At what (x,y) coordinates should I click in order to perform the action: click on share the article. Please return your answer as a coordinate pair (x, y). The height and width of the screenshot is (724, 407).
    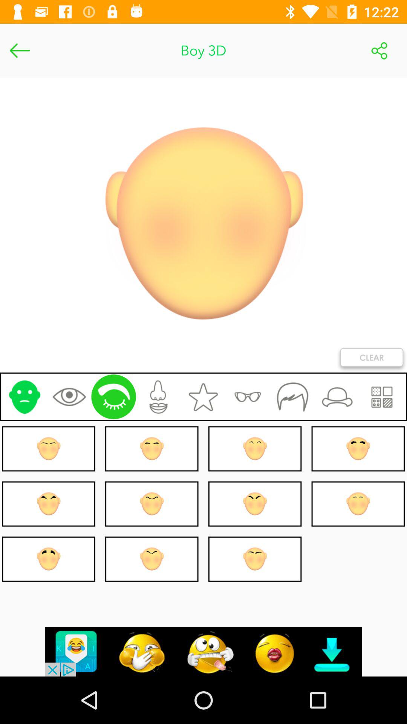
    Looking at the image, I should click on (379, 51).